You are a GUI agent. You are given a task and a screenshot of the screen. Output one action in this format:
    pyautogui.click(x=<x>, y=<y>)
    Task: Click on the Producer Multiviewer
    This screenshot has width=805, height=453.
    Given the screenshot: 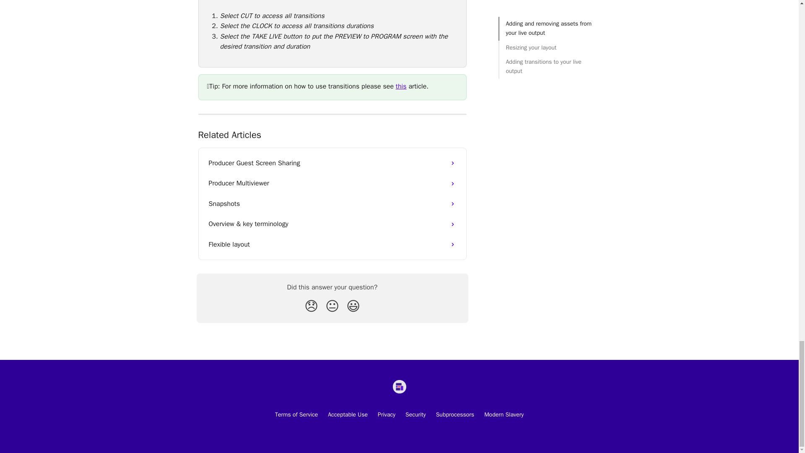 What is the action you would take?
    pyautogui.click(x=332, y=183)
    